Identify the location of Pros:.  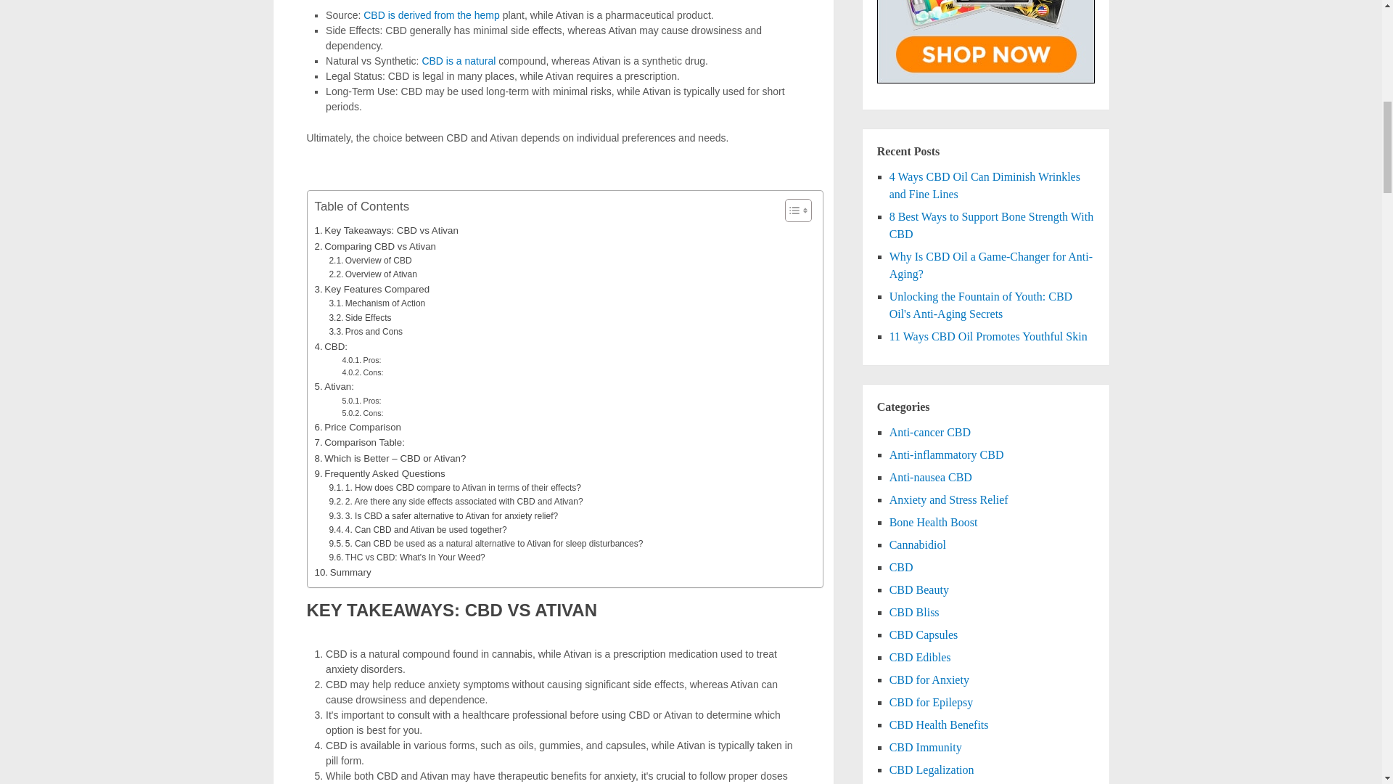
(361, 360).